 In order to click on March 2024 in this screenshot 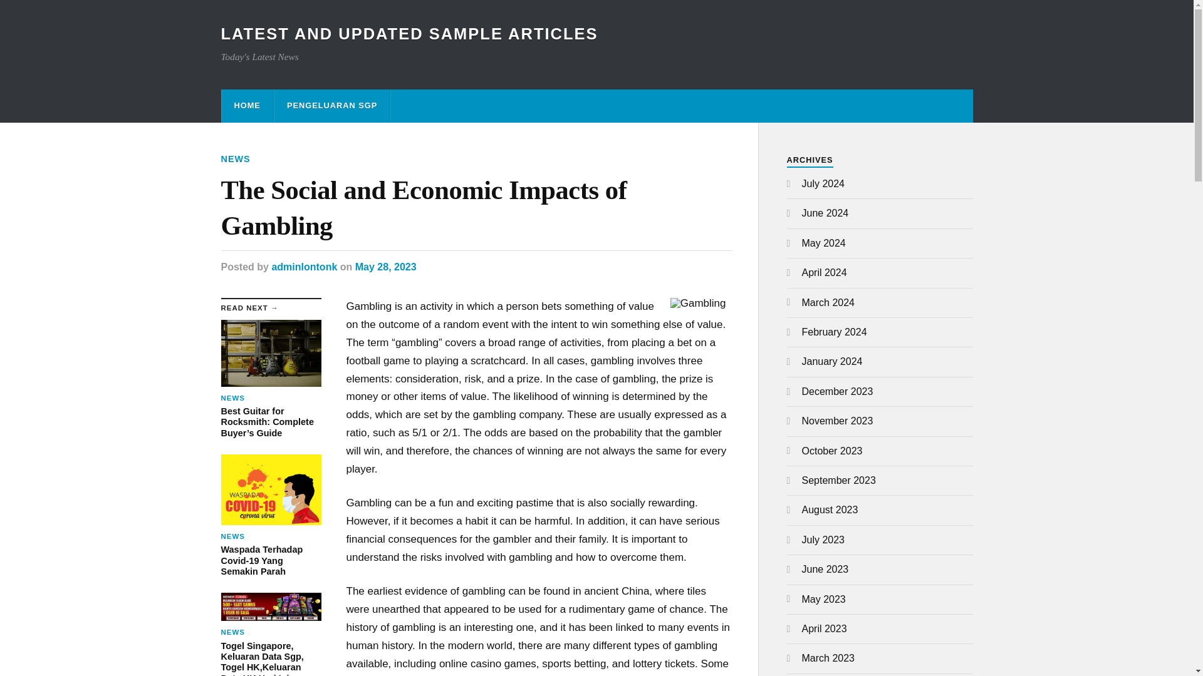, I will do `click(828, 303)`.